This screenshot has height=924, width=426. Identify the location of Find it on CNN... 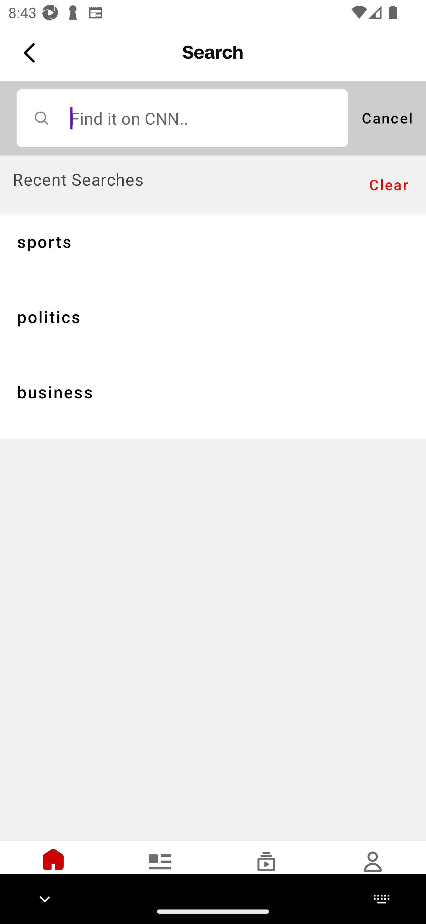
(182, 118).